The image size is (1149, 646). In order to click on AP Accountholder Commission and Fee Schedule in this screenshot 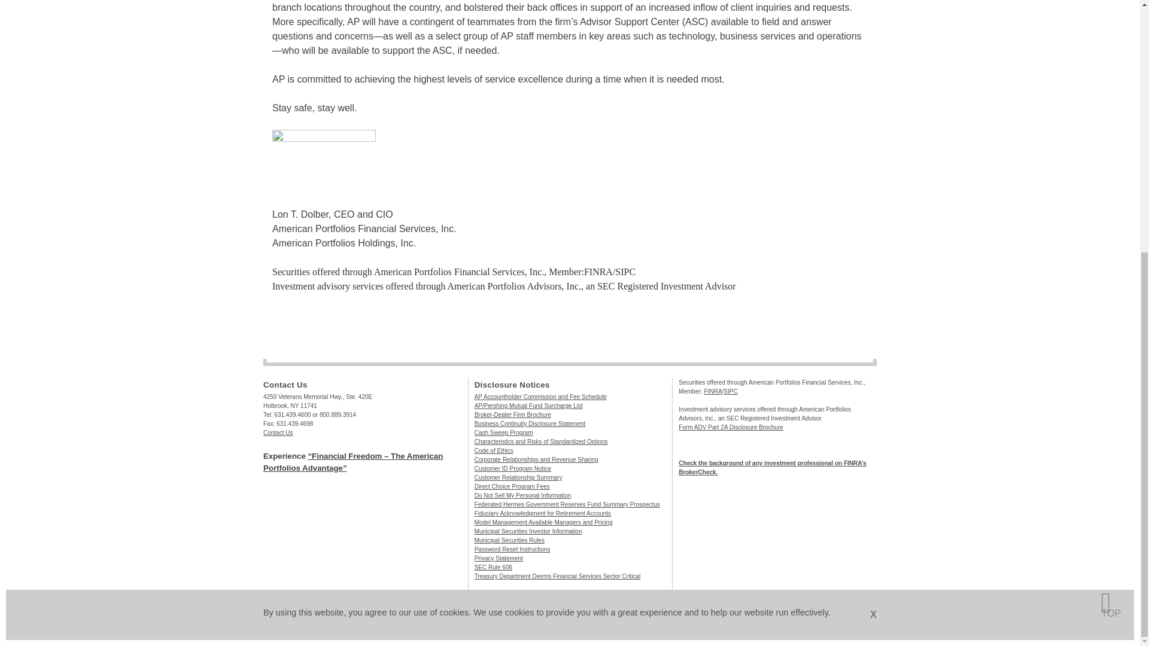, I will do `click(540, 396)`.